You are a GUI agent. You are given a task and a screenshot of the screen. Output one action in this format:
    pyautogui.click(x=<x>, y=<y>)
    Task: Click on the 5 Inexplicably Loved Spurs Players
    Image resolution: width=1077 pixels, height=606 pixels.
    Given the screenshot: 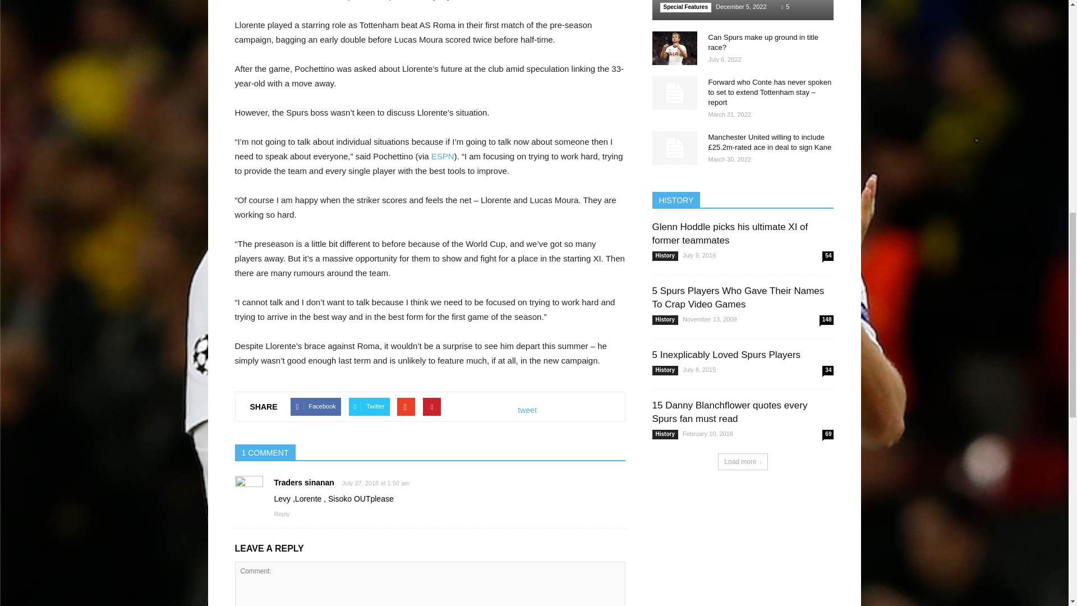 What is the action you would take?
    pyautogui.click(x=726, y=355)
    